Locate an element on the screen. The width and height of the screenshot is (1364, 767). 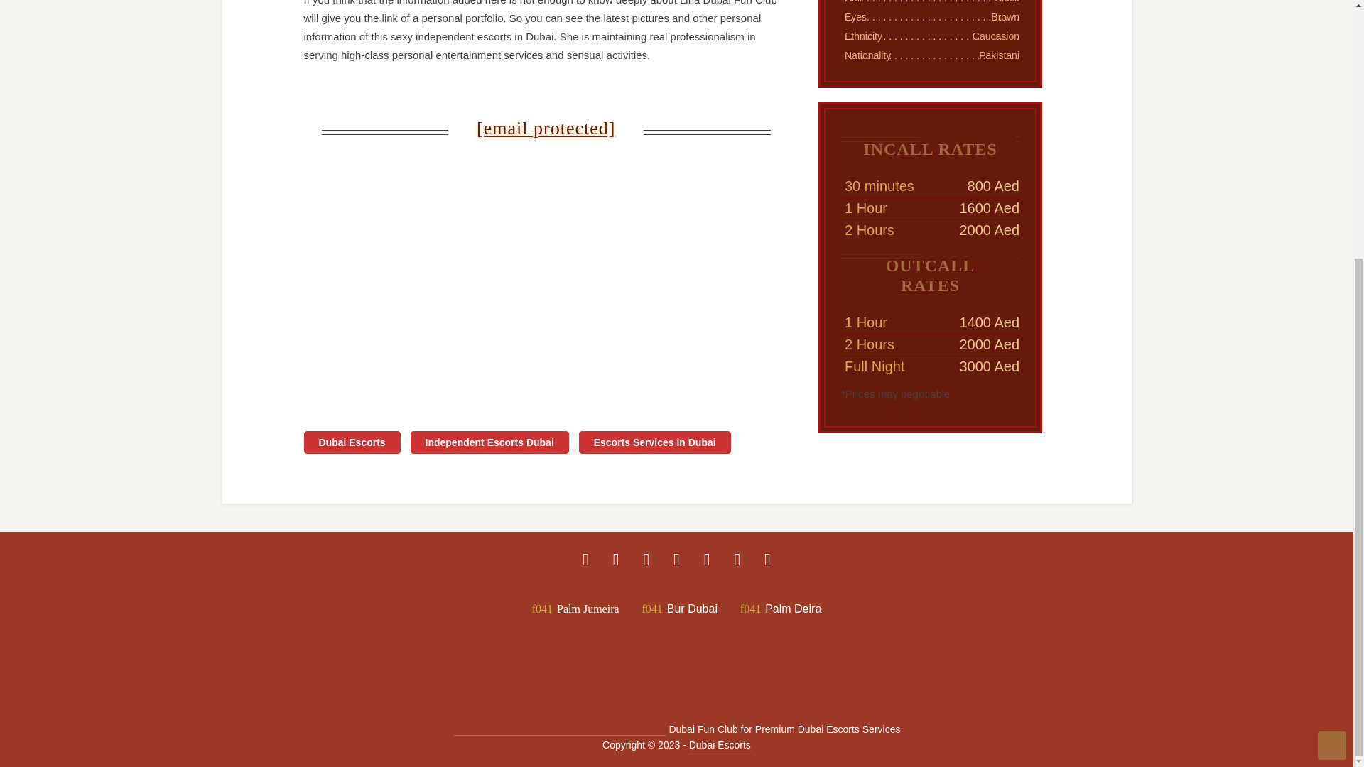
Bur Dubai is located at coordinates (679, 608).